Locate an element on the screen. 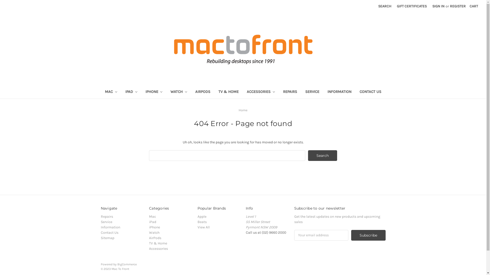 The image size is (490, 275). Repairs is located at coordinates (107, 216).